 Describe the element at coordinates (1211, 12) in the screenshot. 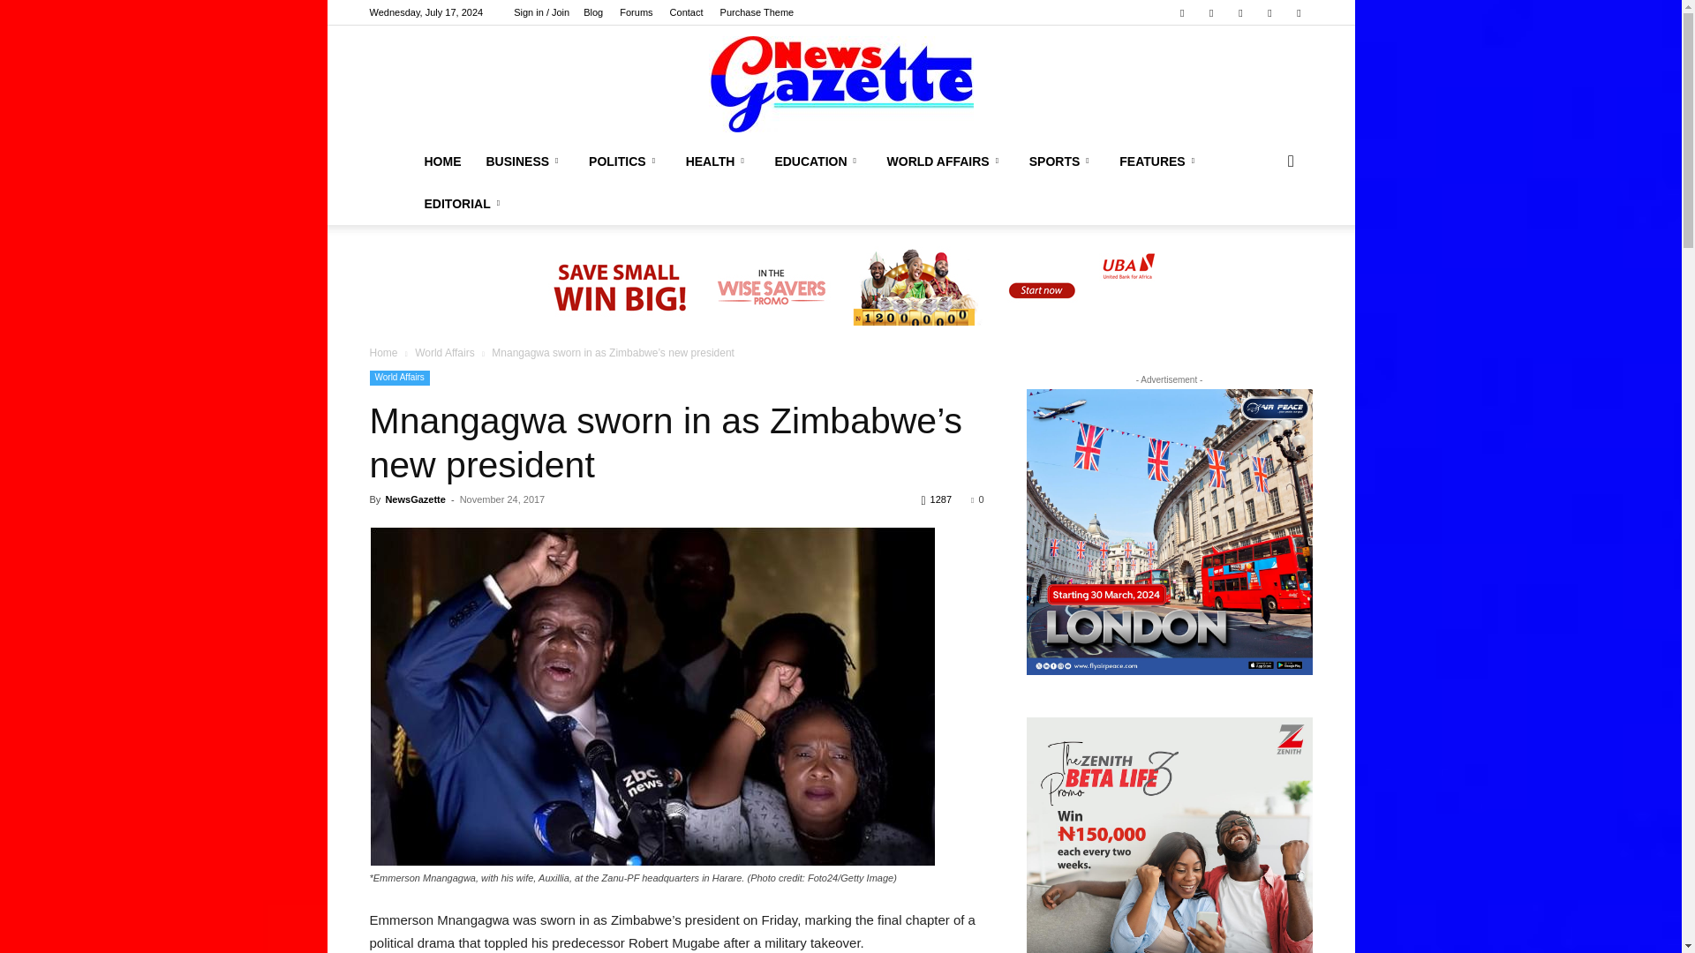

I see `Twitter` at that location.